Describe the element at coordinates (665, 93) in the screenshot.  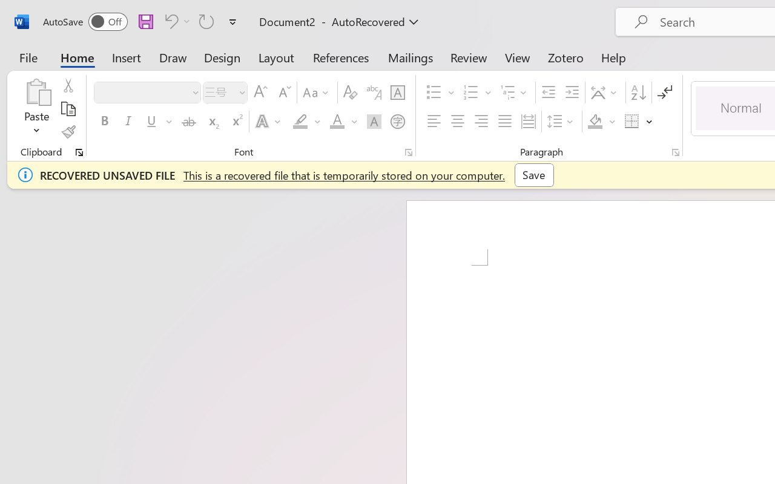
I see `Show/Hide Editing Marks` at that location.